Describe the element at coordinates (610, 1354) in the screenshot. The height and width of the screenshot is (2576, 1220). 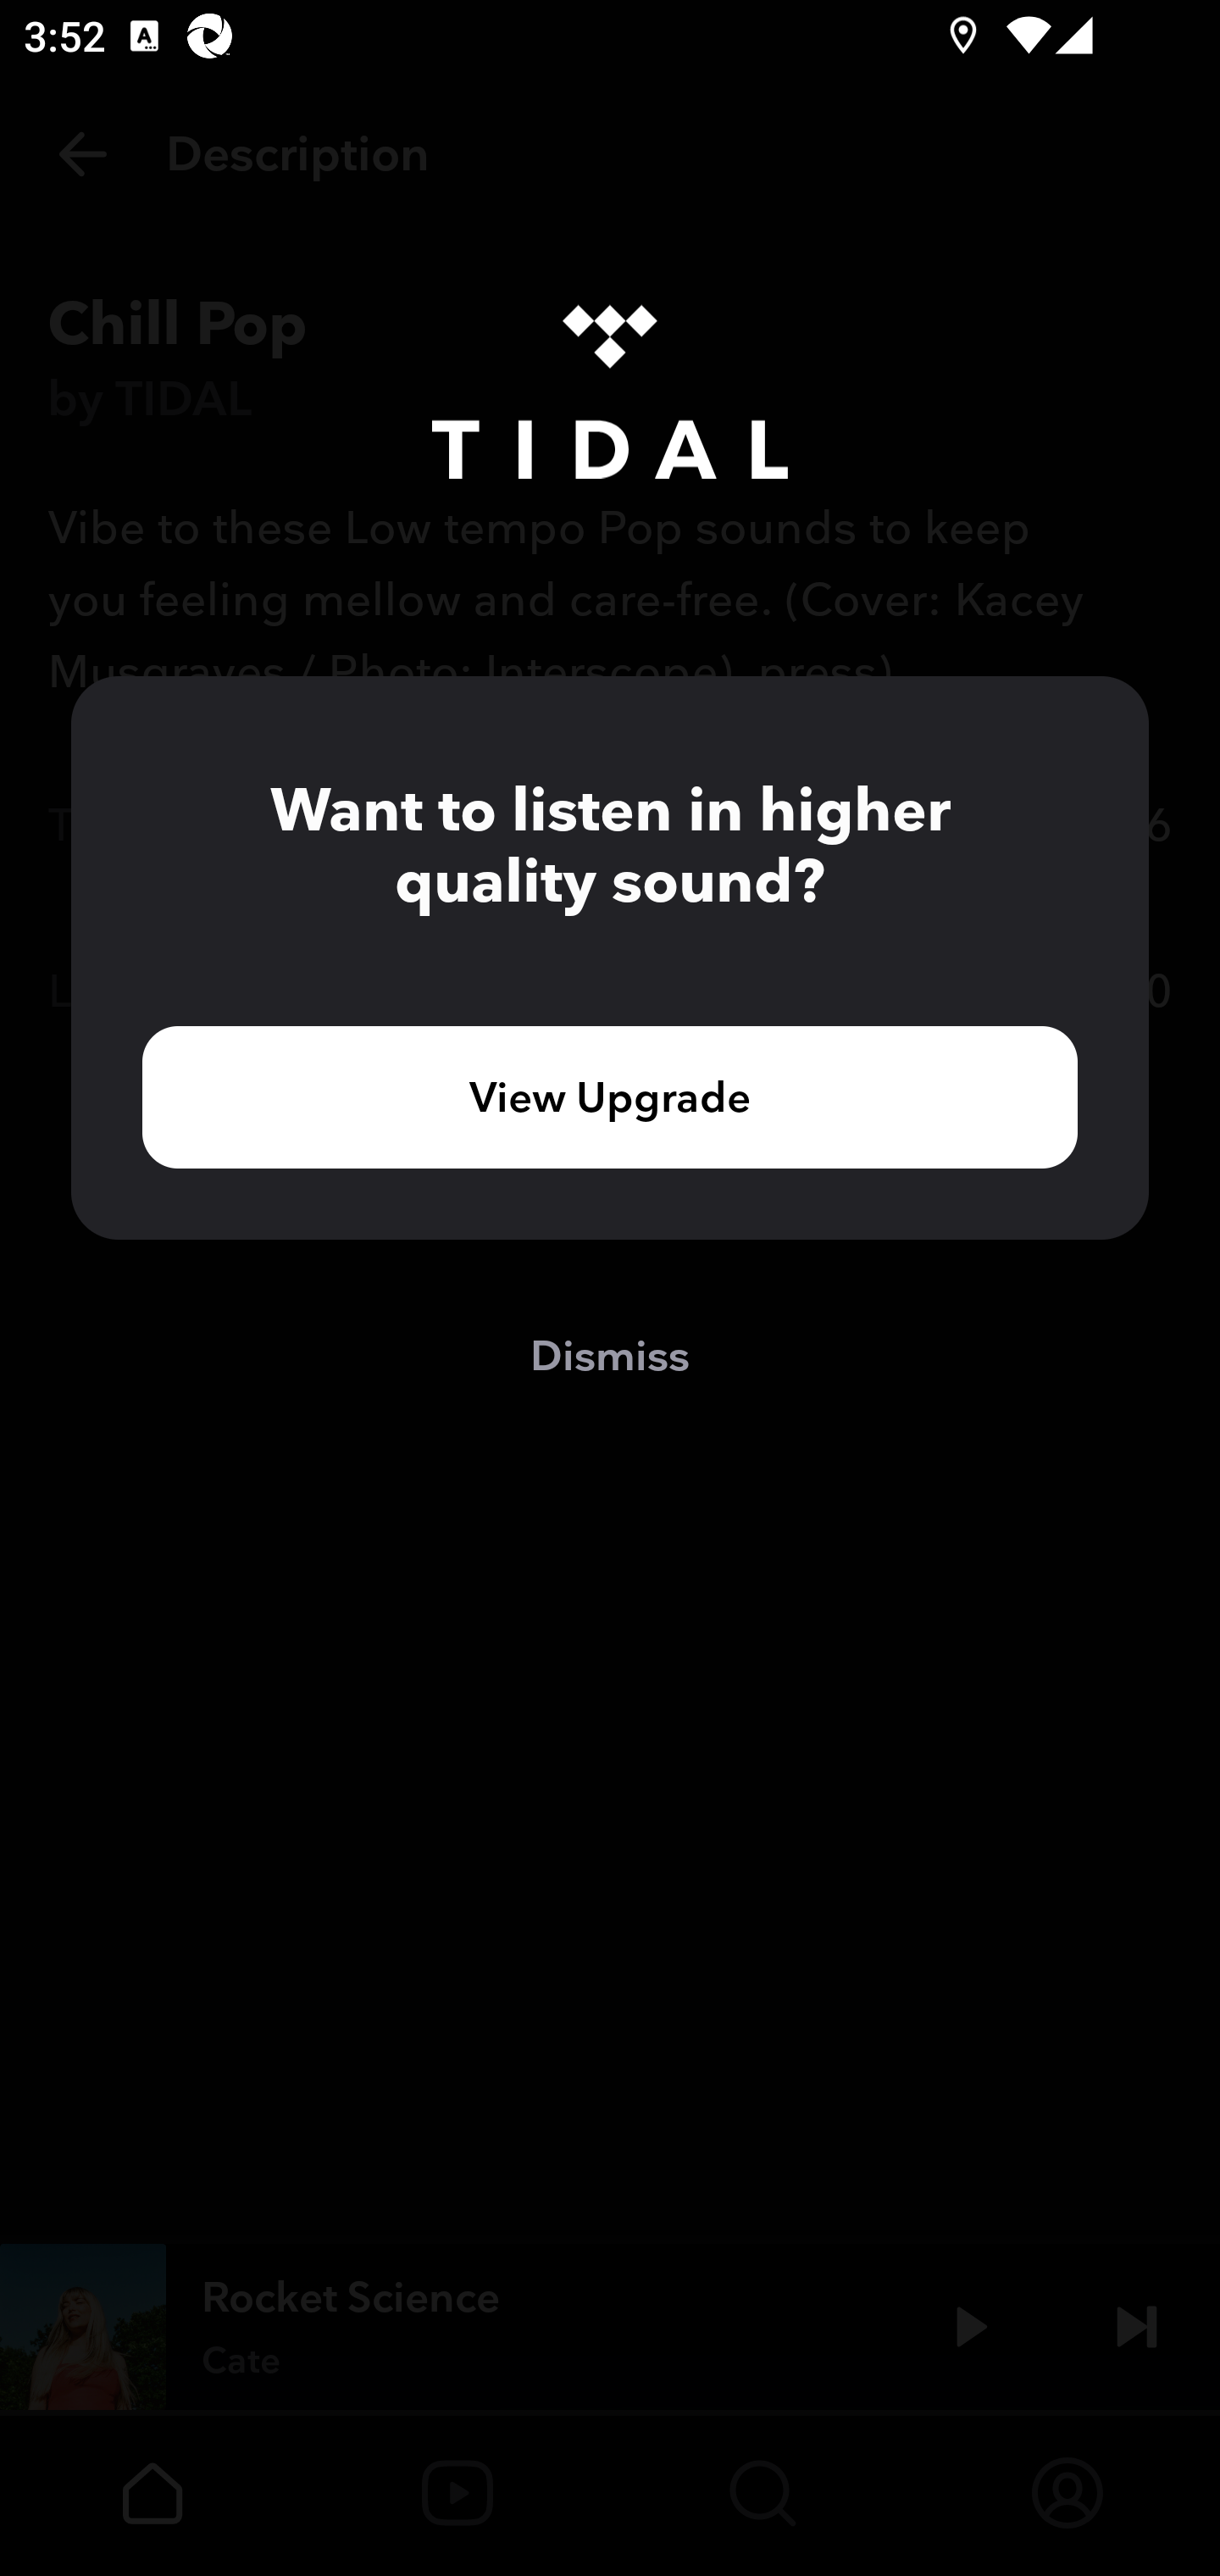
I see `Dismiss` at that location.